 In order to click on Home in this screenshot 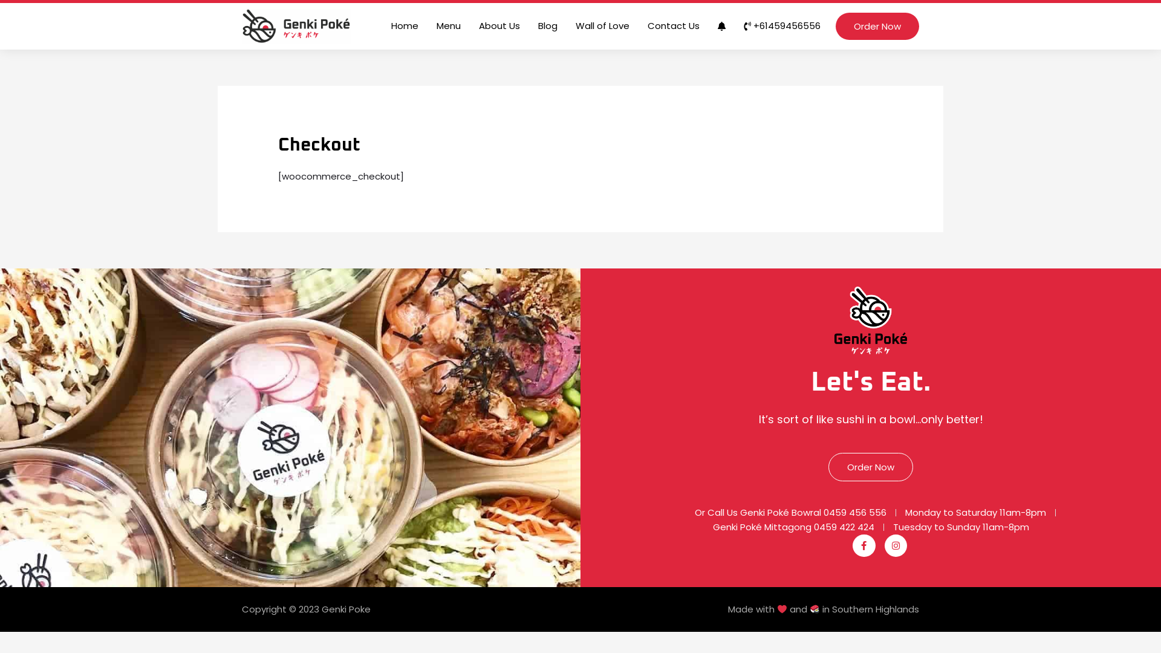, I will do `click(405, 26)`.